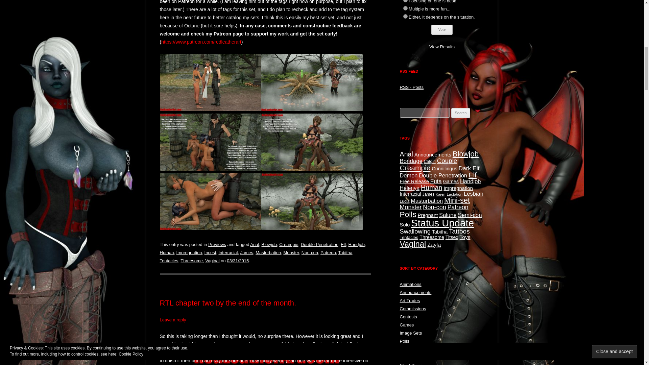  What do you see at coordinates (269, 245) in the screenshot?
I see `Blowjob` at bounding box center [269, 245].